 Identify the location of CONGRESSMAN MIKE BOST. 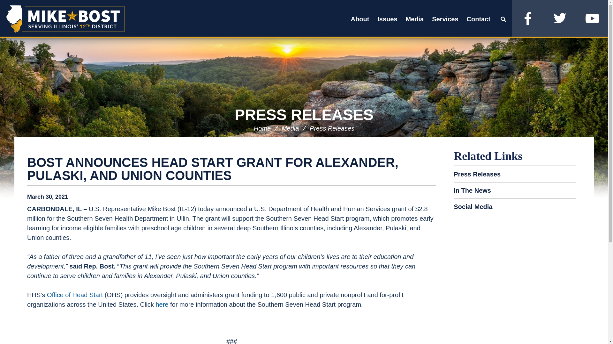
(65, 19).